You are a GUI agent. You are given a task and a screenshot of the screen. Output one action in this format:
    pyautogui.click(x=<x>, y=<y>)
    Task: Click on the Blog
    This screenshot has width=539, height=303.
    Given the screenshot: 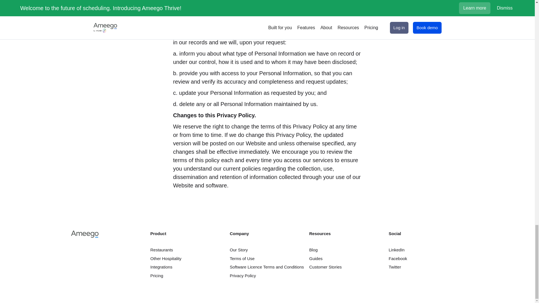 What is the action you would take?
    pyautogui.click(x=347, y=250)
    